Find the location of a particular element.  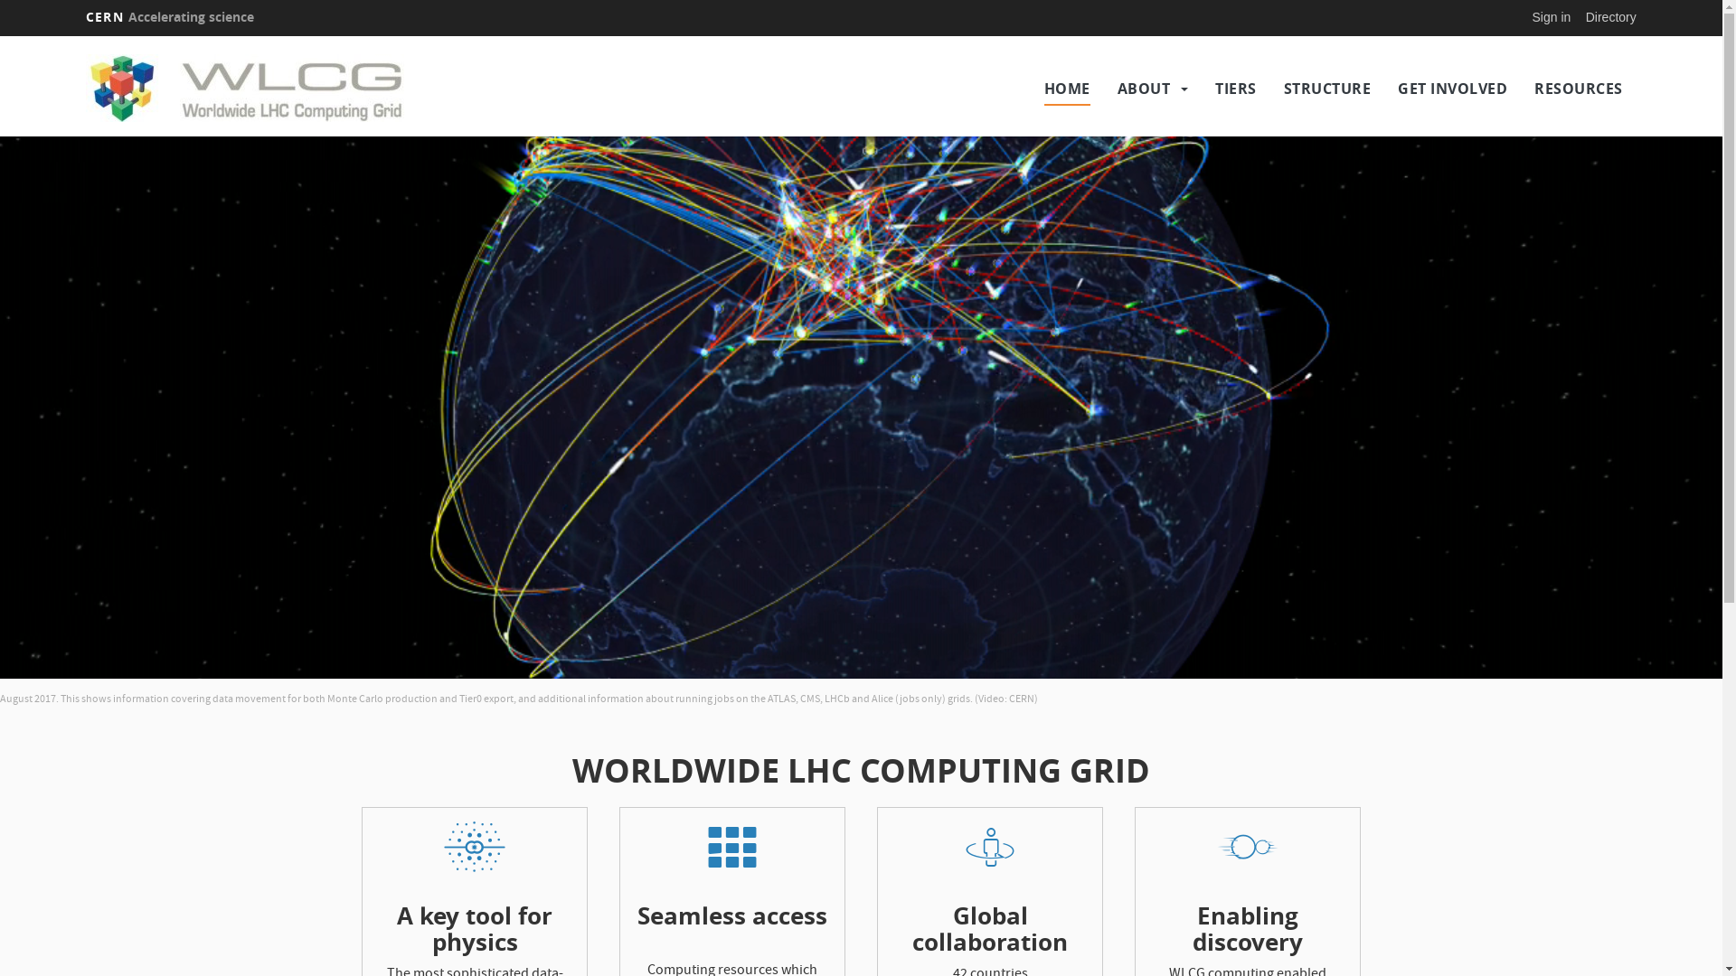

ABOUT is located at coordinates (1145, 89).